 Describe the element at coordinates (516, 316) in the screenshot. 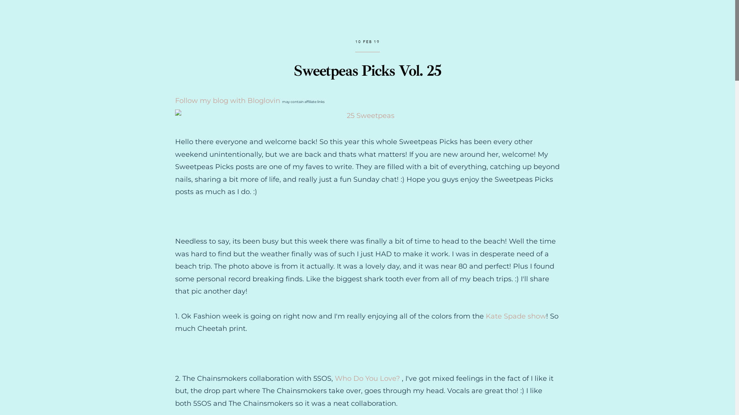

I see `Kate Spade show` at that location.